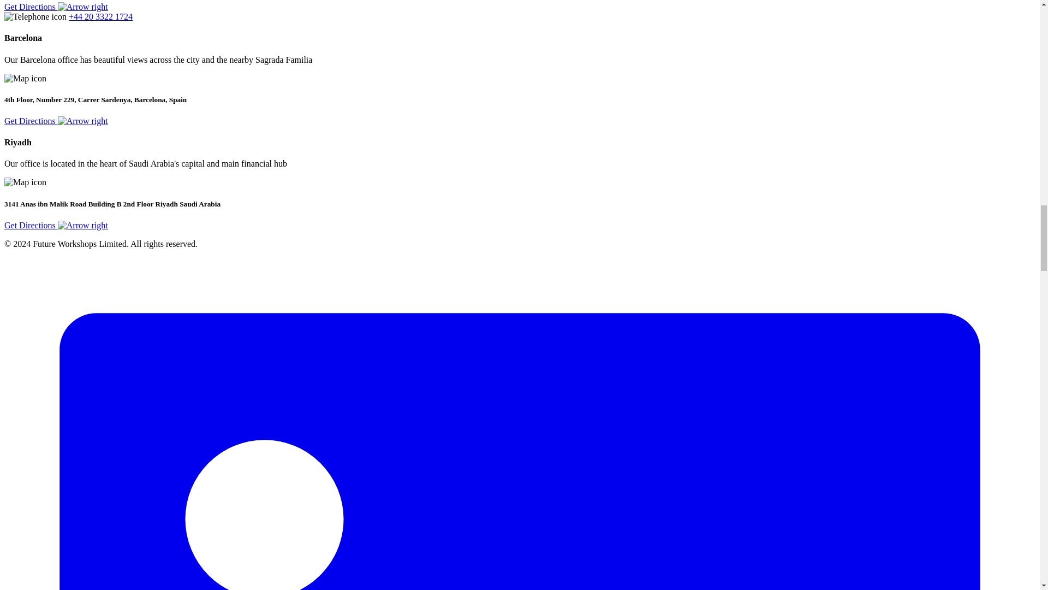 The image size is (1048, 590). I want to click on Get Directions, so click(56, 225).